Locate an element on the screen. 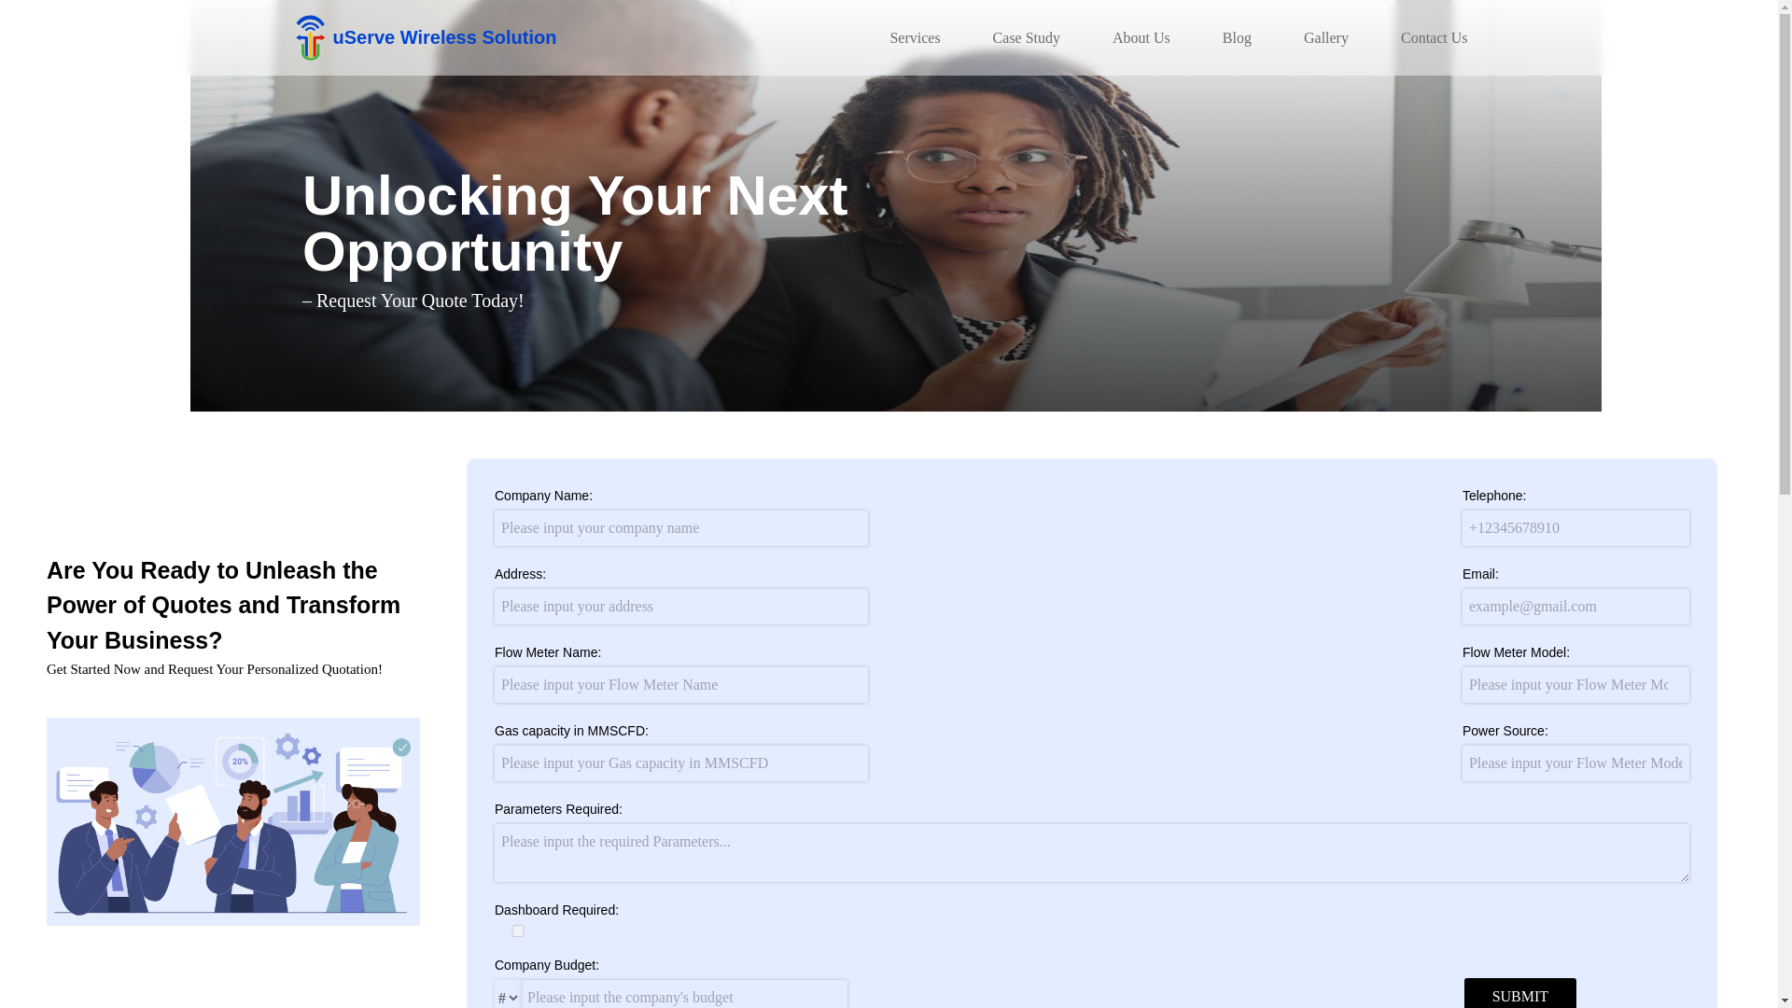 Image resolution: width=1792 pixels, height=1008 pixels. uServe Wireless Solution is located at coordinates (426, 37).